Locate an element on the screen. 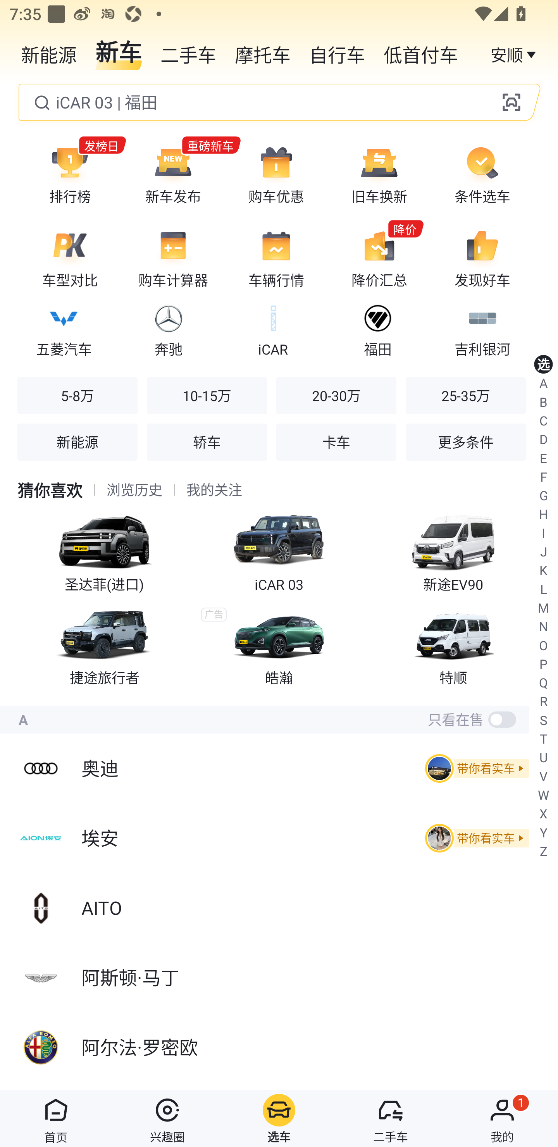  购车计算器 is located at coordinates (173, 258).